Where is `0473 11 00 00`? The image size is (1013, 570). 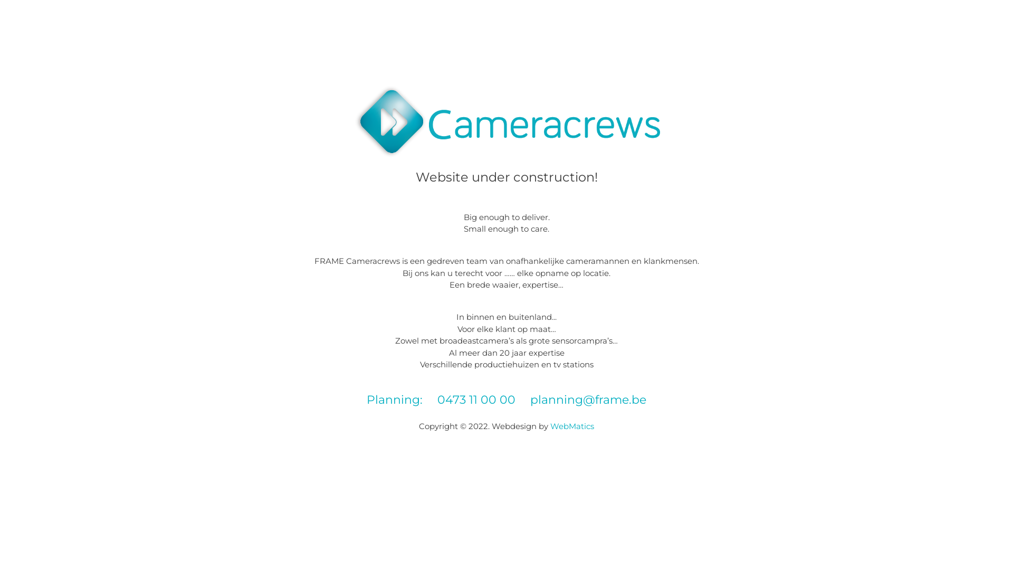 0473 11 00 00 is located at coordinates (476, 400).